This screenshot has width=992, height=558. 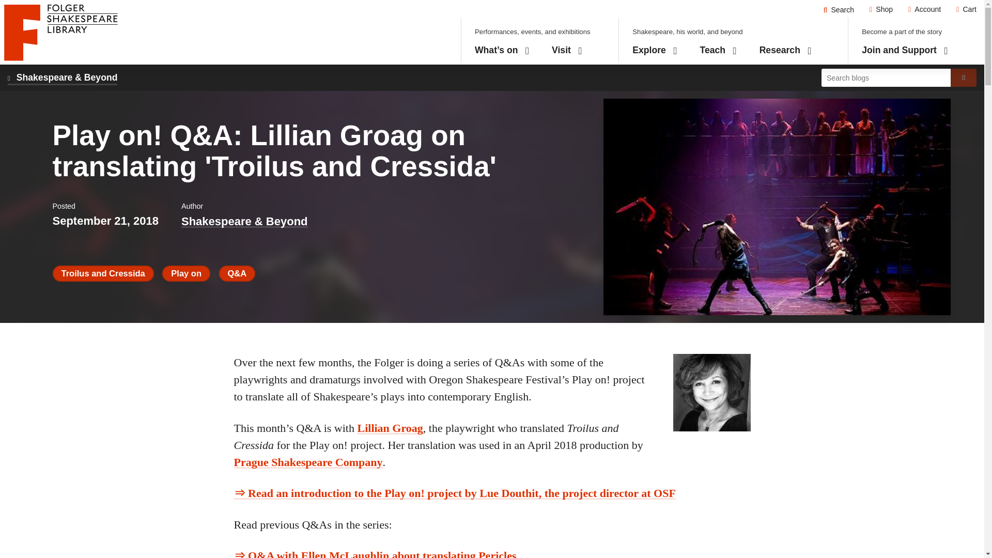 I want to click on Teach, so click(x=718, y=50).